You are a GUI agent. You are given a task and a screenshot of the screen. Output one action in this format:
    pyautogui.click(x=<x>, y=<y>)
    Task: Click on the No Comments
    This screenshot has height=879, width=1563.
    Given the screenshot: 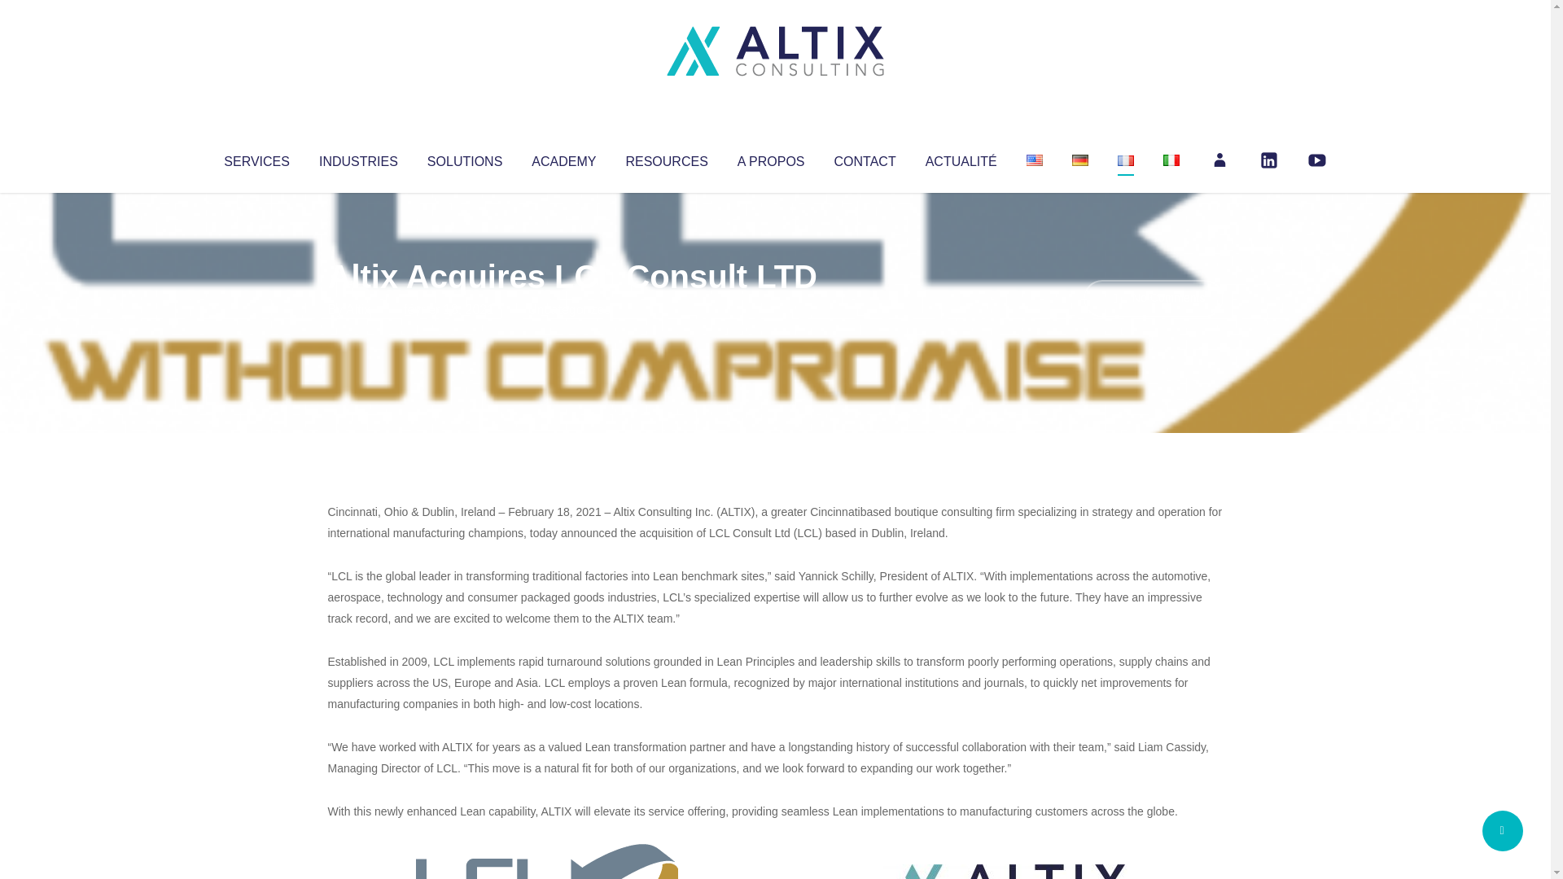 What is the action you would take?
    pyautogui.click(x=1153, y=298)
    